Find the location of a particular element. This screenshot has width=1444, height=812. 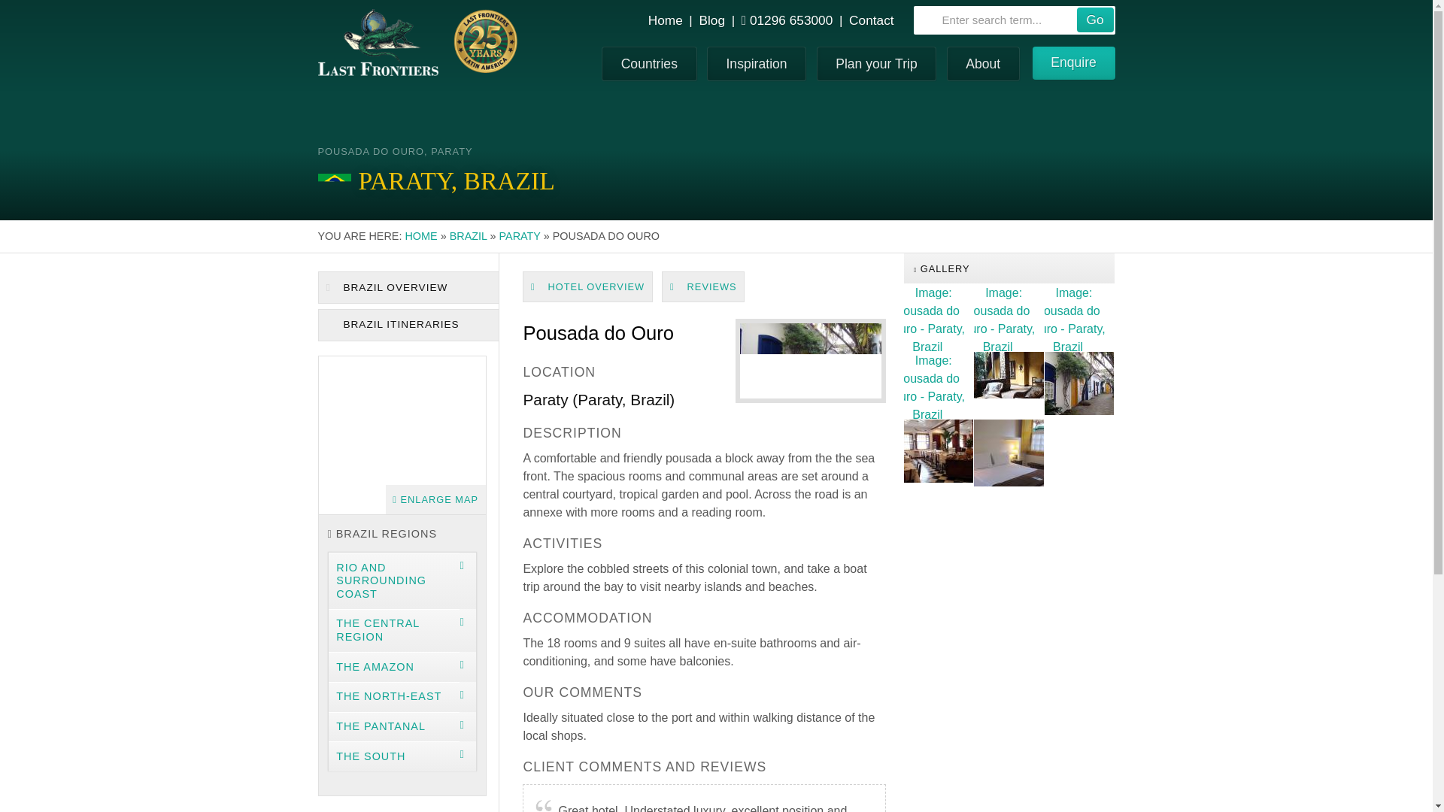

Pousada do Ouro is located at coordinates (1009, 317).